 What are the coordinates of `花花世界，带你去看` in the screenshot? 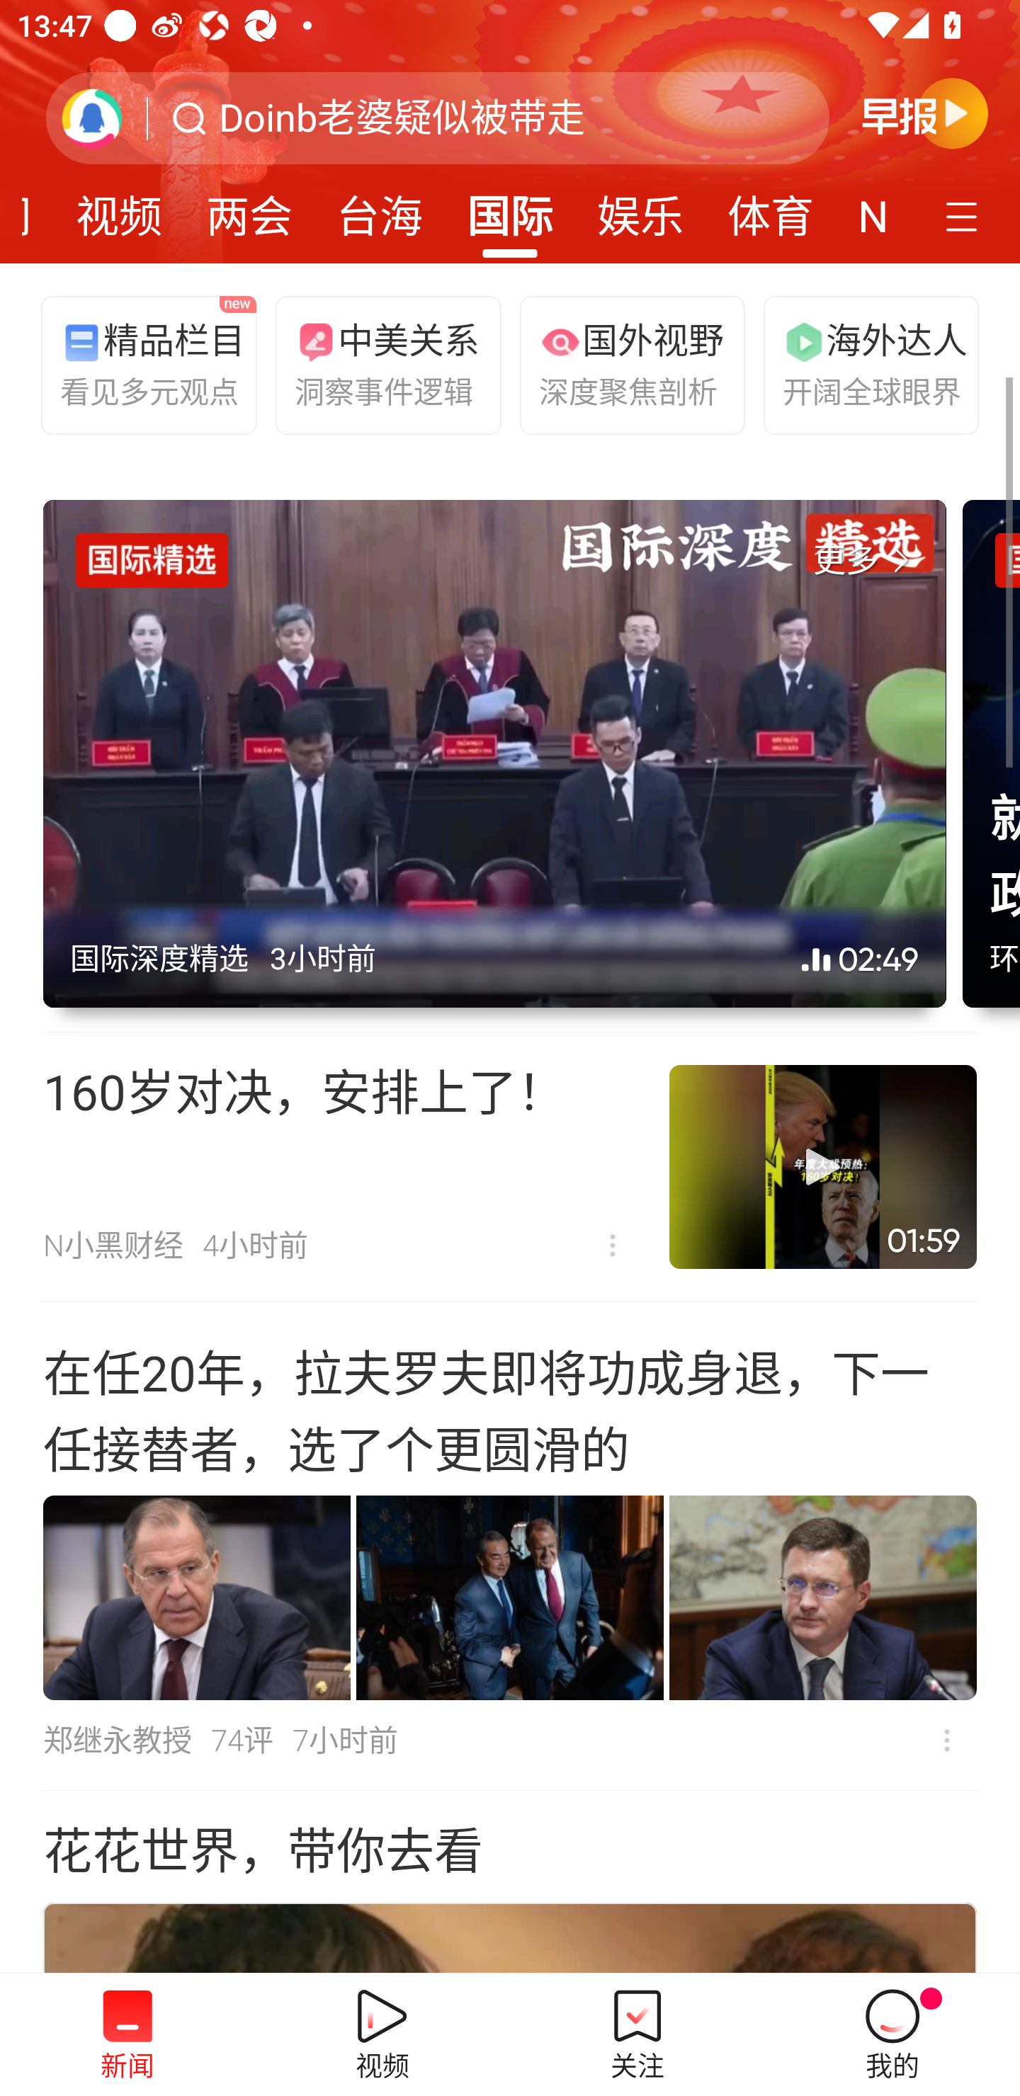 It's located at (263, 1852).